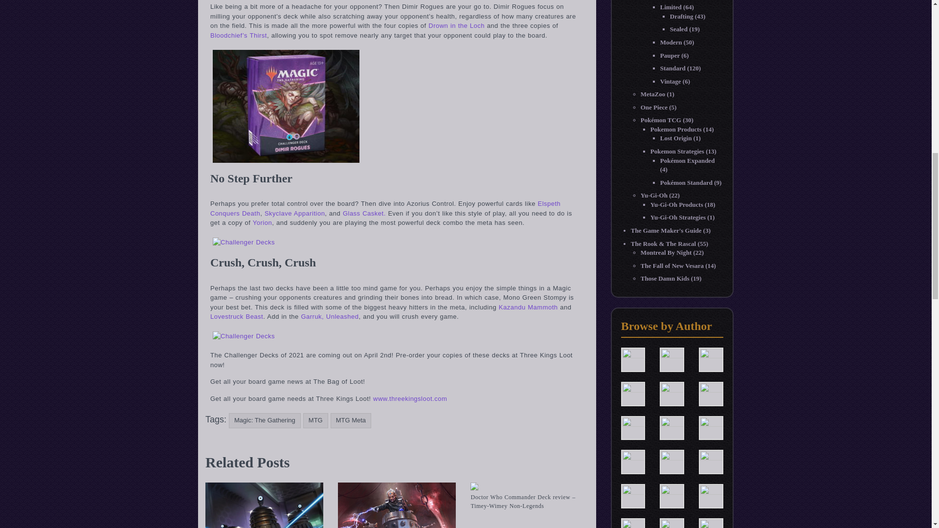 Image resolution: width=939 pixels, height=528 pixels. Describe the element at coordinates (633, 527) in the screenshot. I see `Norman Fried` at that location.